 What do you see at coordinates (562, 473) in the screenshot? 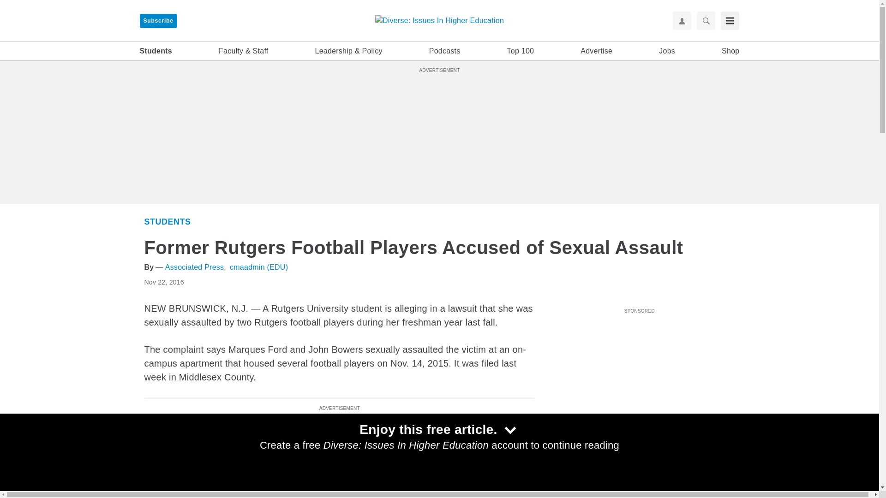
I see `Students` at bounding box center [562, 473].